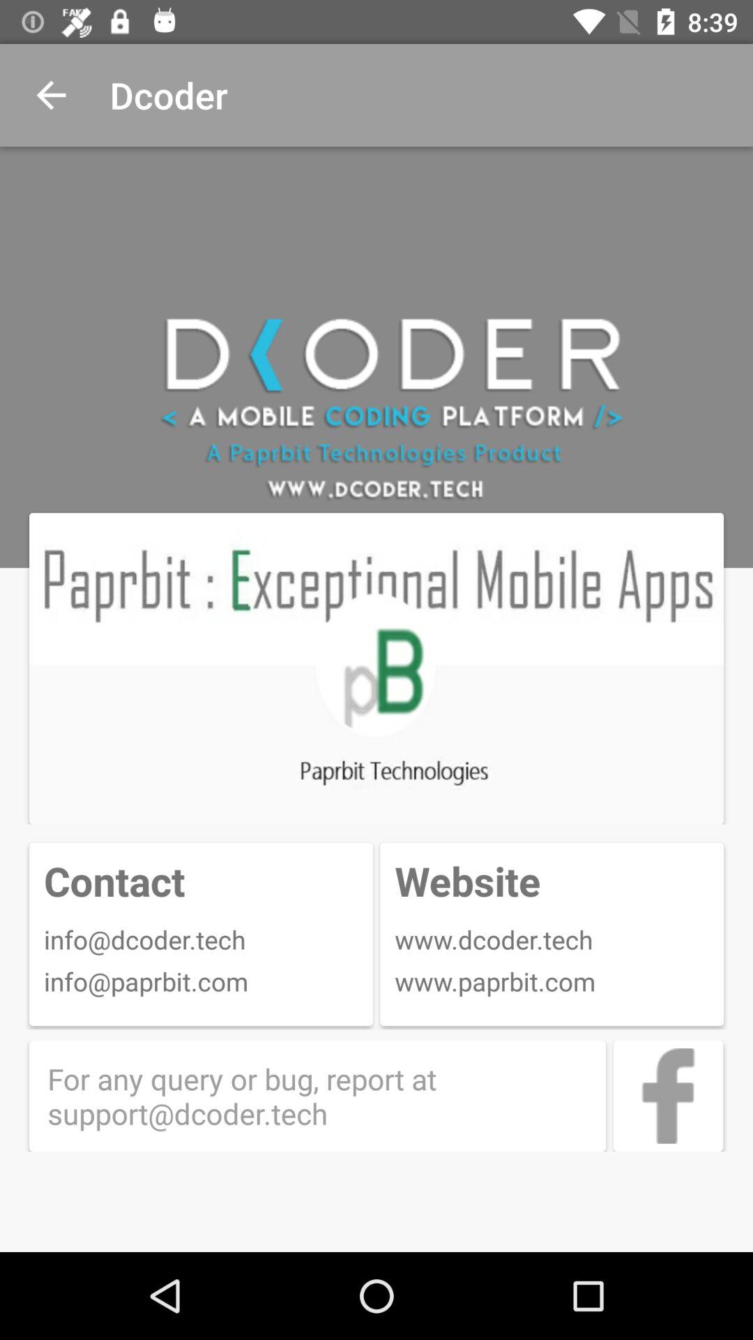 The height and width of the screenshot is (1340, 753). I want to click on facebook link, so click(668, 1096).